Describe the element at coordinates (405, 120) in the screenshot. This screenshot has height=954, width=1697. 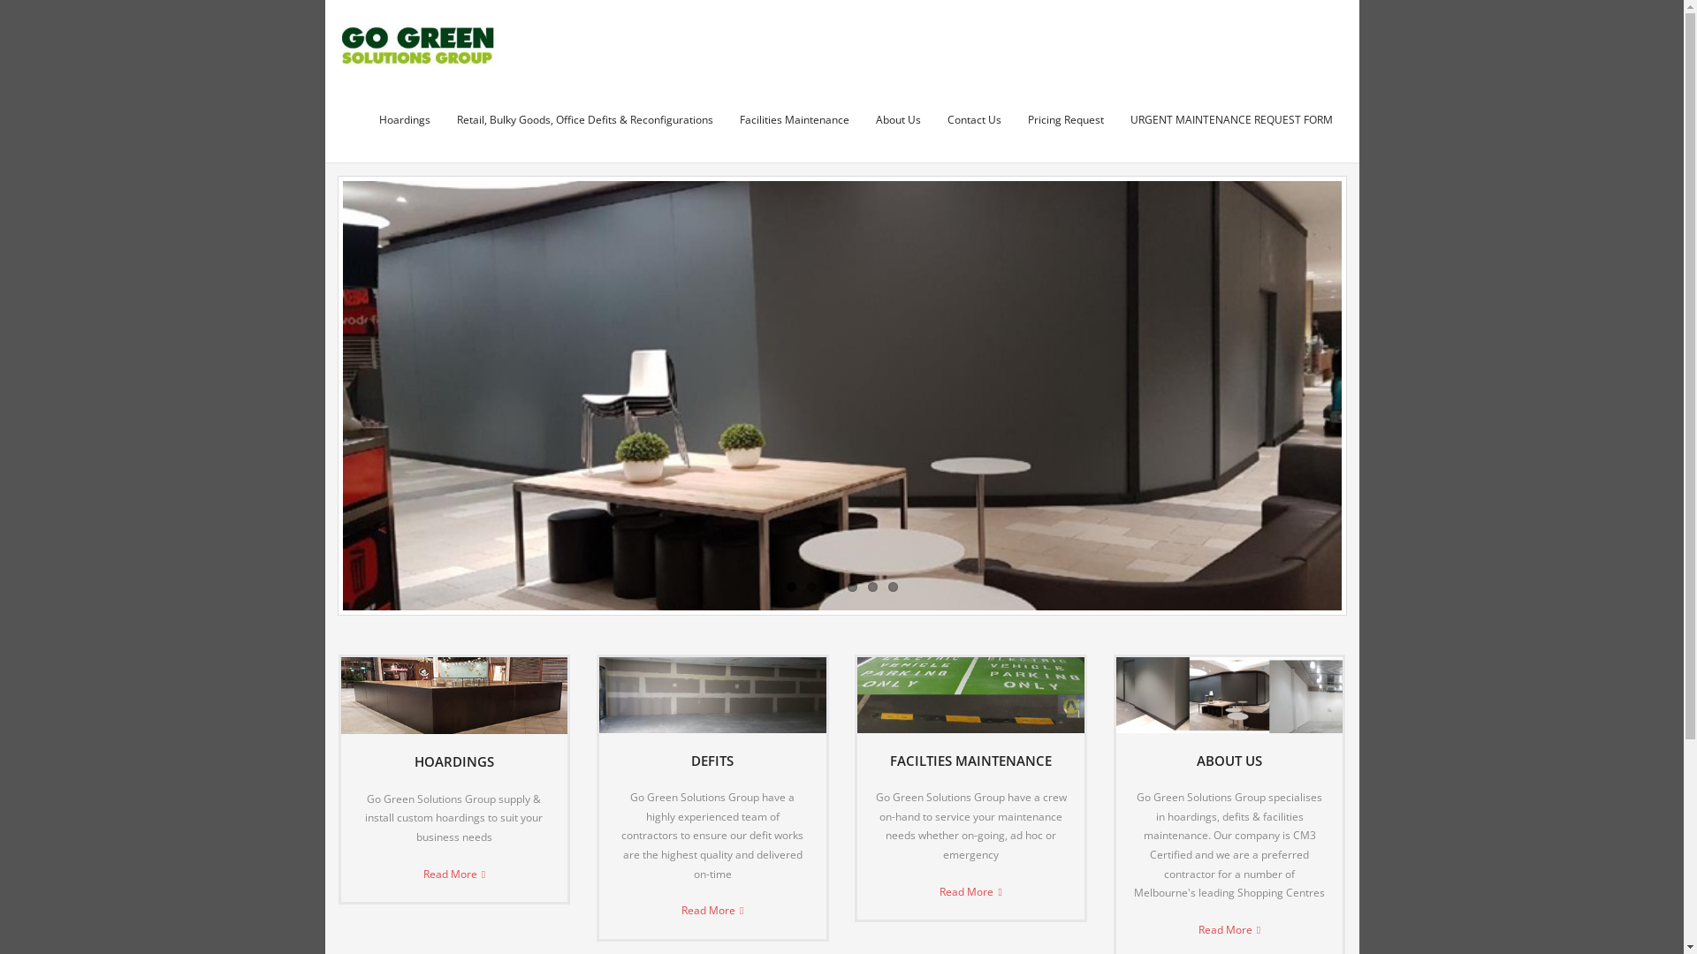
I see `Hoardings` at that location.